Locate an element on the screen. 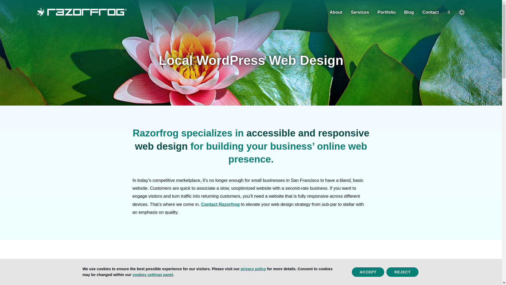 The height and width of the screenshot is (285, 506). Blog is located at coordinates (409, 12).